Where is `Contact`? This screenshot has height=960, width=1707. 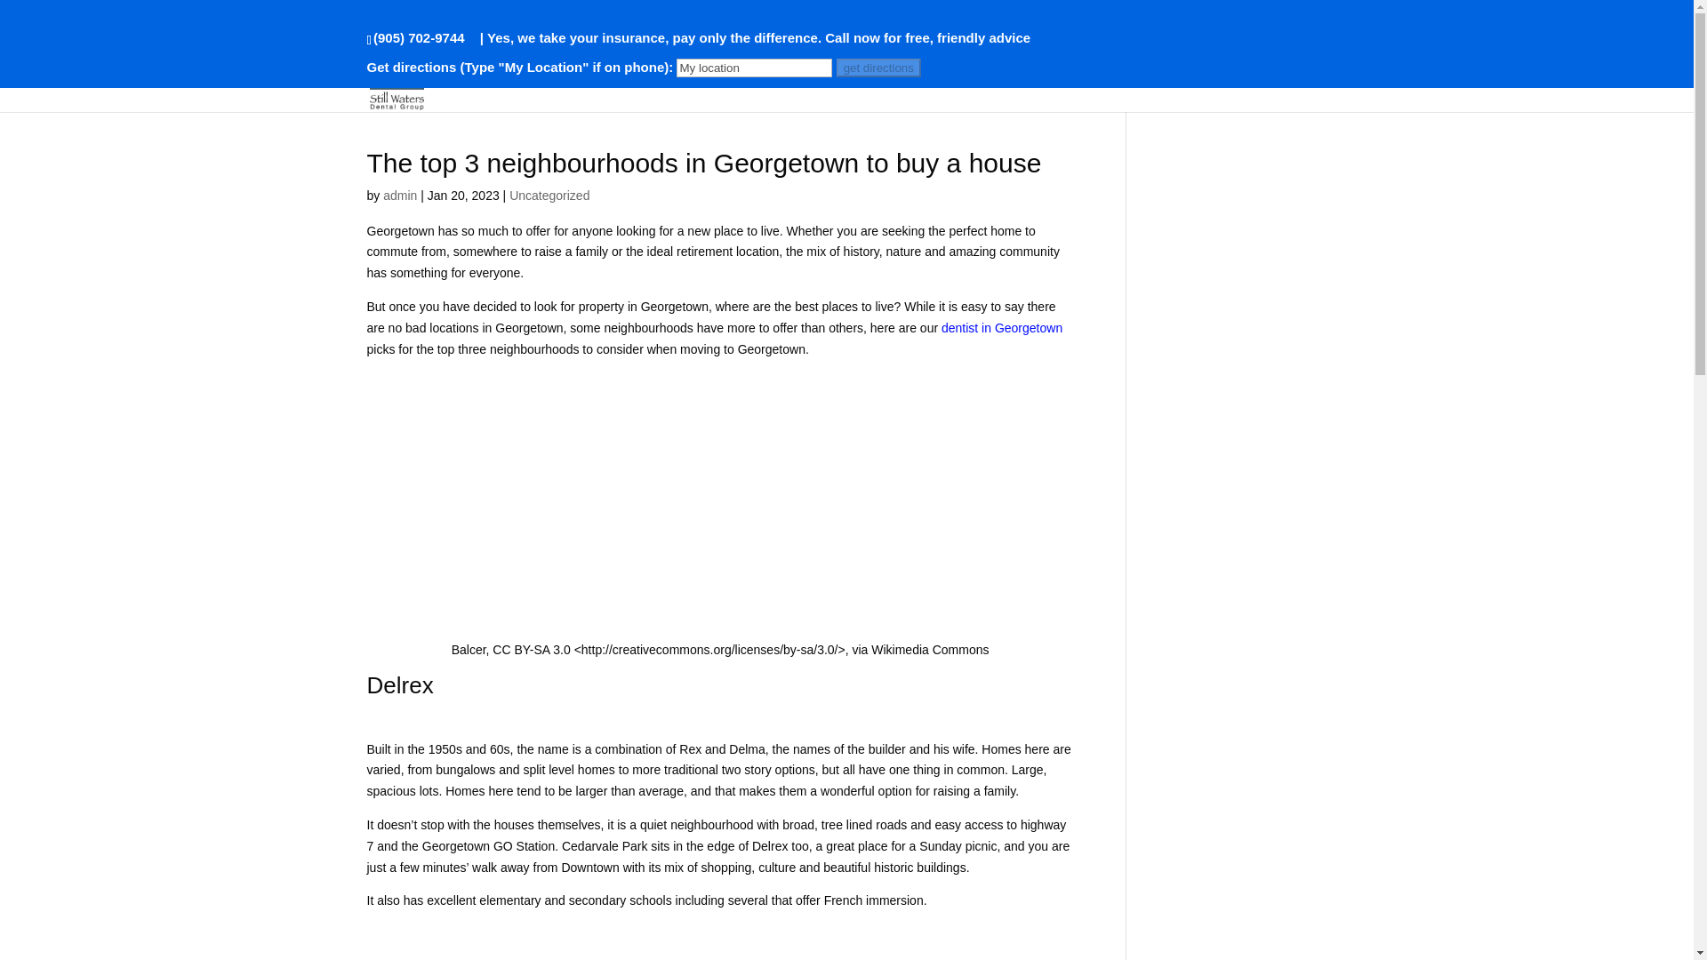 Contact is located at coordinates (1300, 87).